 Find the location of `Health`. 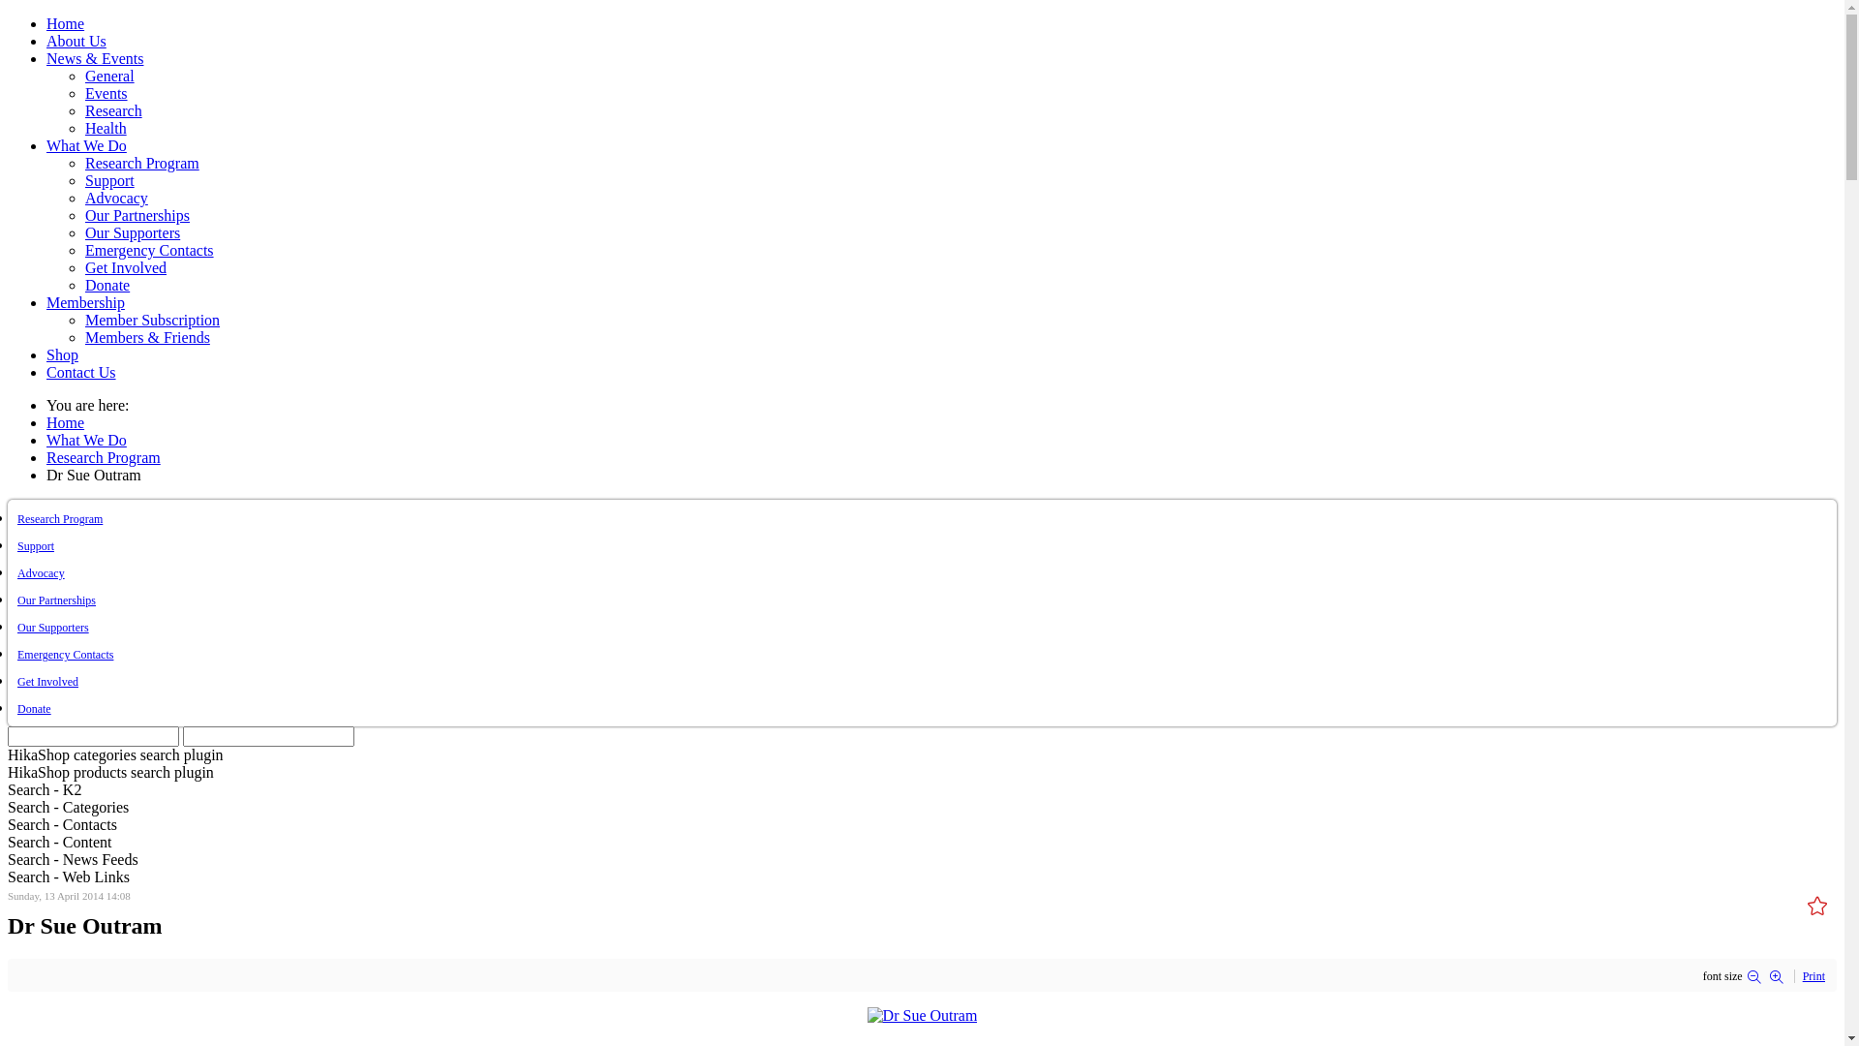

Health is located at coordinates (107, 128).